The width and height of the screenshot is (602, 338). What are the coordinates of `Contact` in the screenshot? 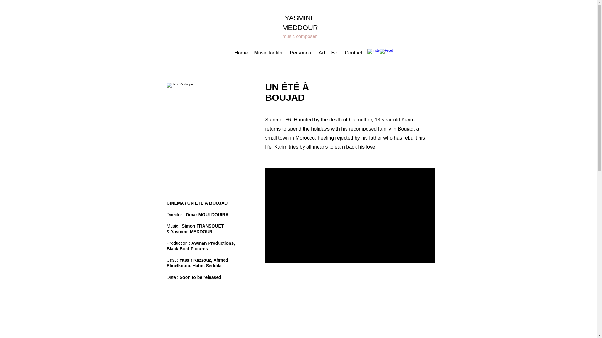 It's located at (353, 53).